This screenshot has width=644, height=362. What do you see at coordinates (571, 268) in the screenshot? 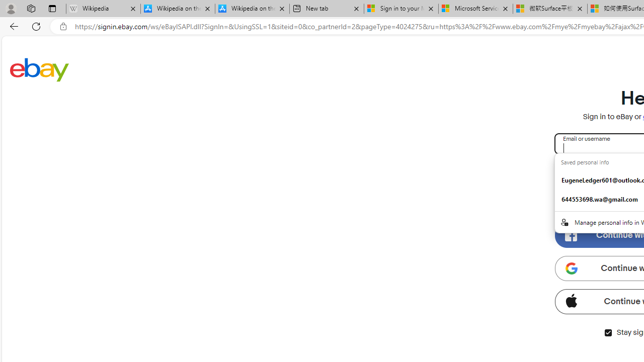
I see `Class: ggl-icon` at bounding box center [571, 268].